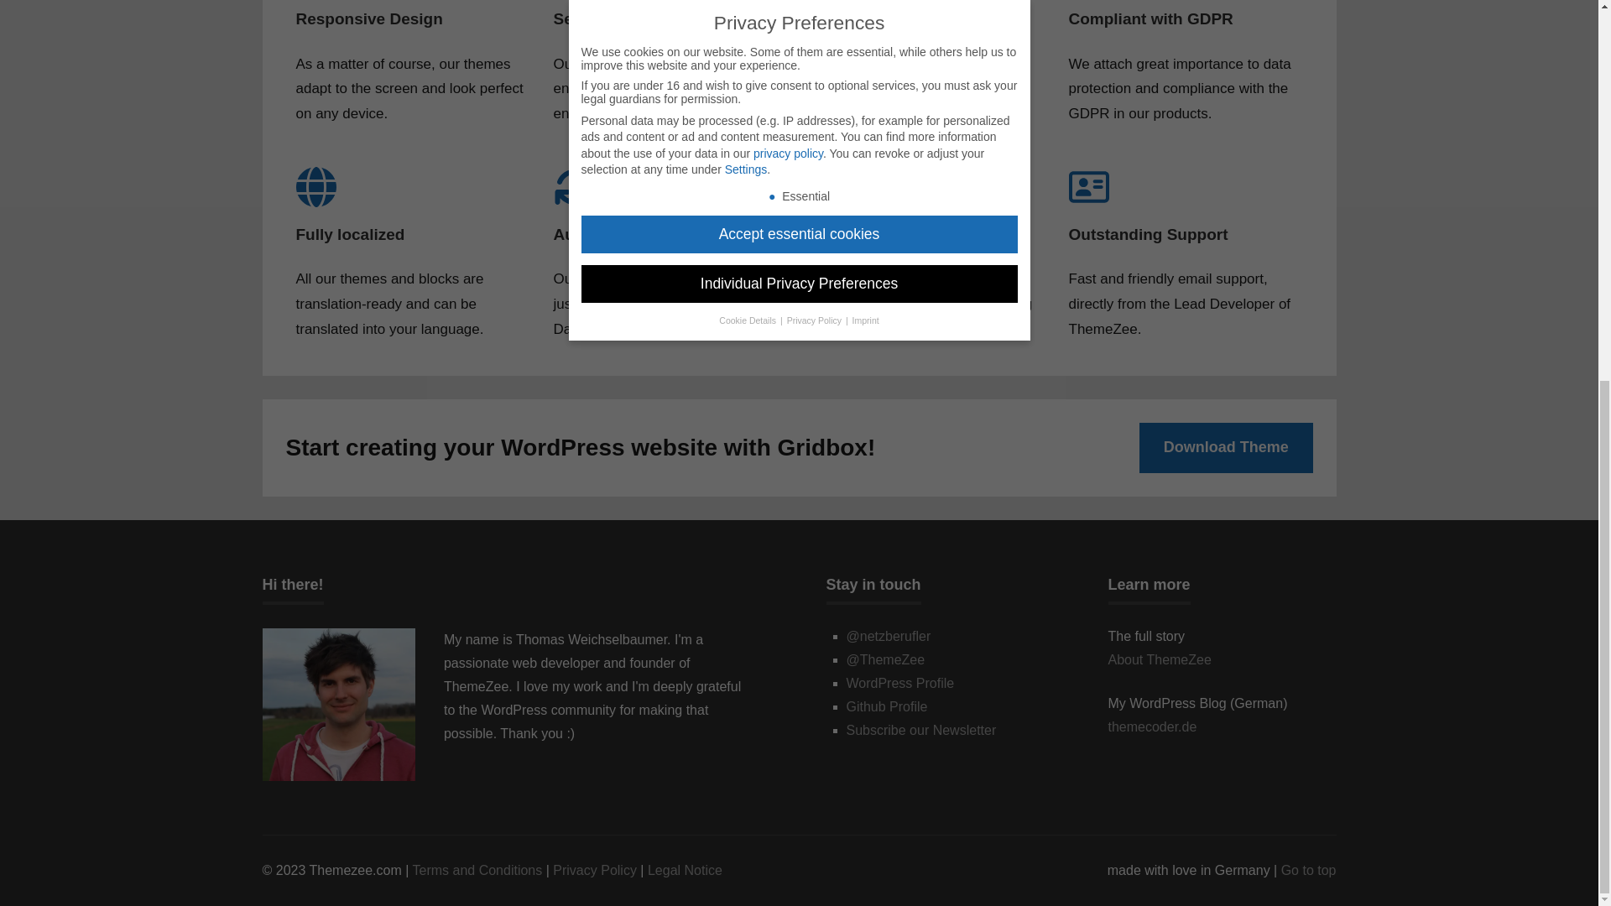 The height and width of the screenshot is (906, 1611). I want to click on Legal Notice, so click(685, 871).